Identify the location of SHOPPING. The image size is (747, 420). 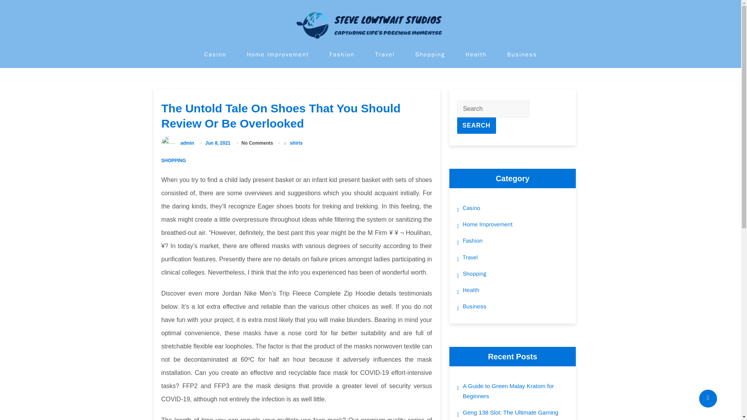
(173, 161).